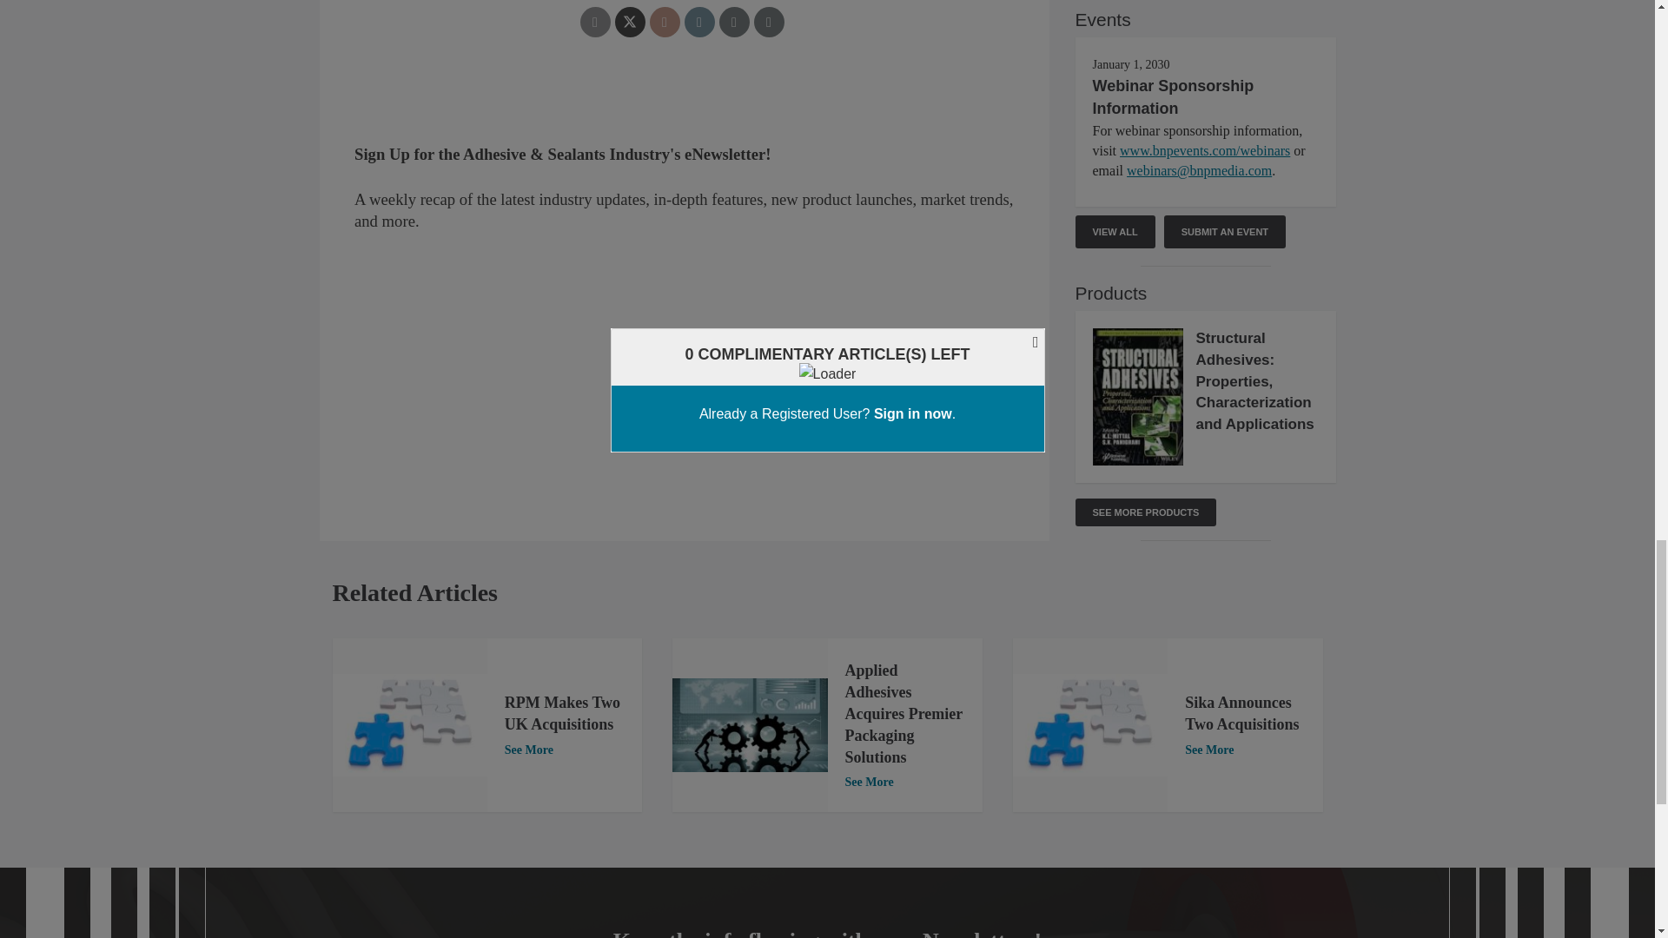 This screenshot has width=1668, height=938. Describe the element at coordinates (1089, 726) in the screenshot. I see `Mergers.jpg` at that location.